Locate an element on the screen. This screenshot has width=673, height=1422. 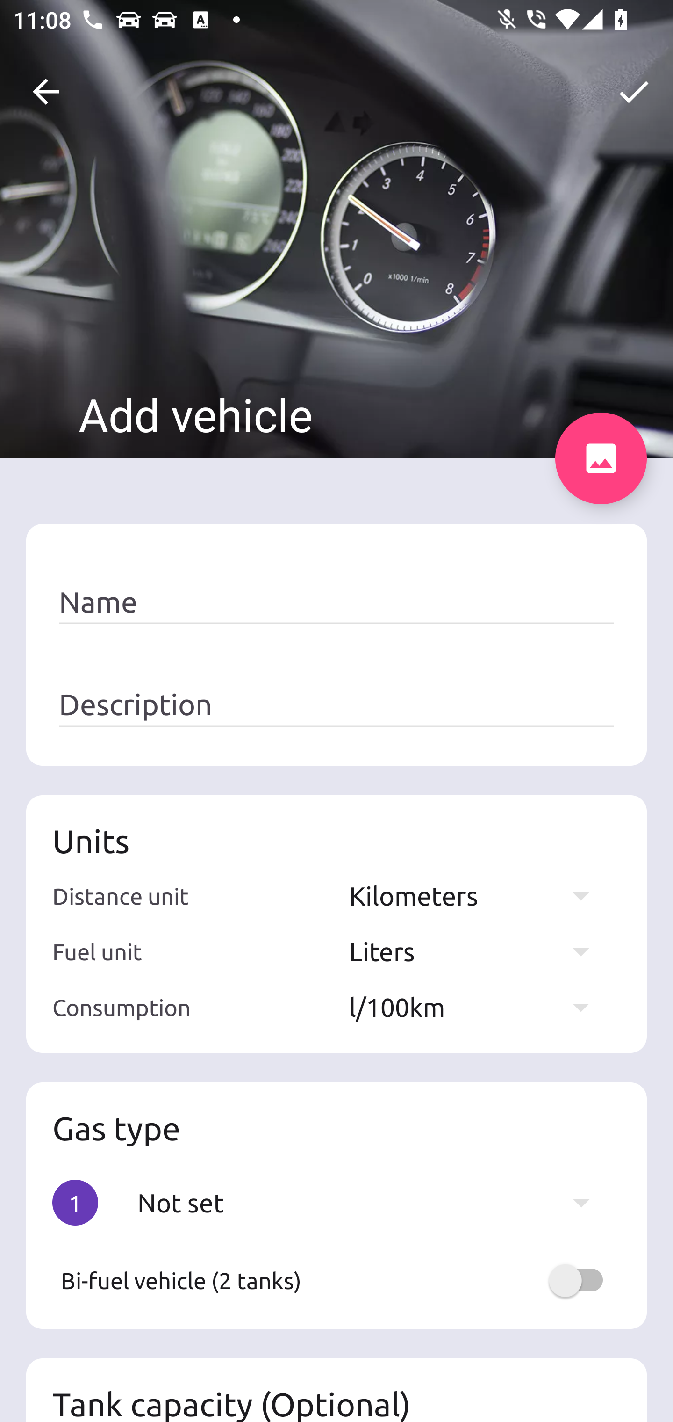
Liters is located at coordinates (478, 951).